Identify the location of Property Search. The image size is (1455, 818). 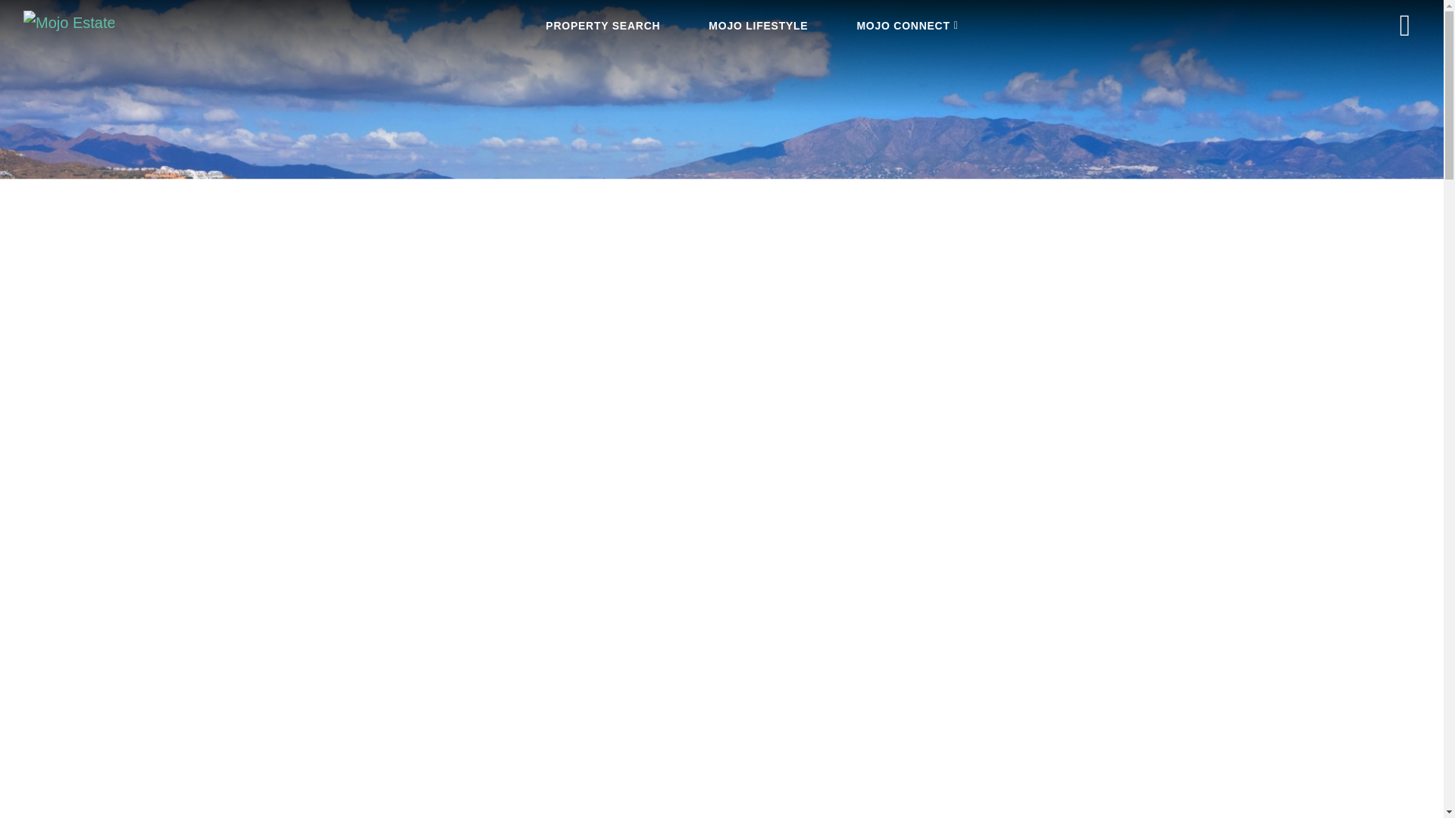
(603, 26).